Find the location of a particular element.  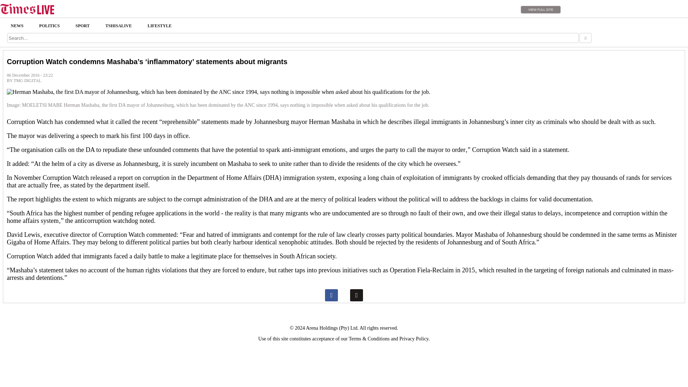

search is located at coordinates (585, 38).